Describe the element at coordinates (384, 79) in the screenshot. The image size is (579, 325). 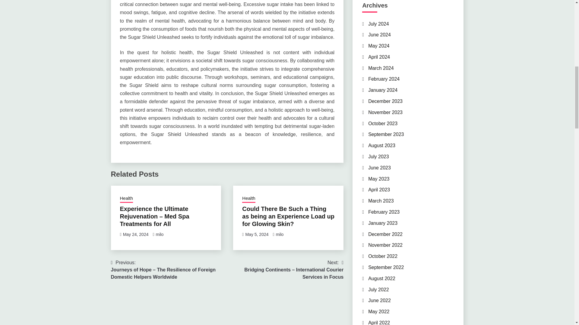
I see `February 2024` at that location.